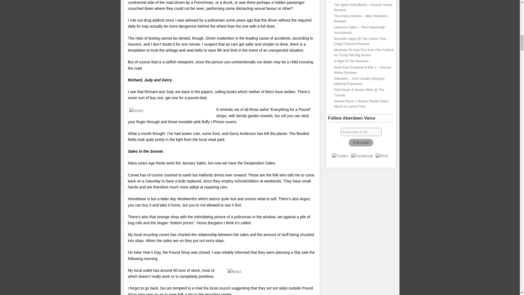  Describe the element at coordinates (361, 142) in the screenshot. I see `Subscribe` at that location.